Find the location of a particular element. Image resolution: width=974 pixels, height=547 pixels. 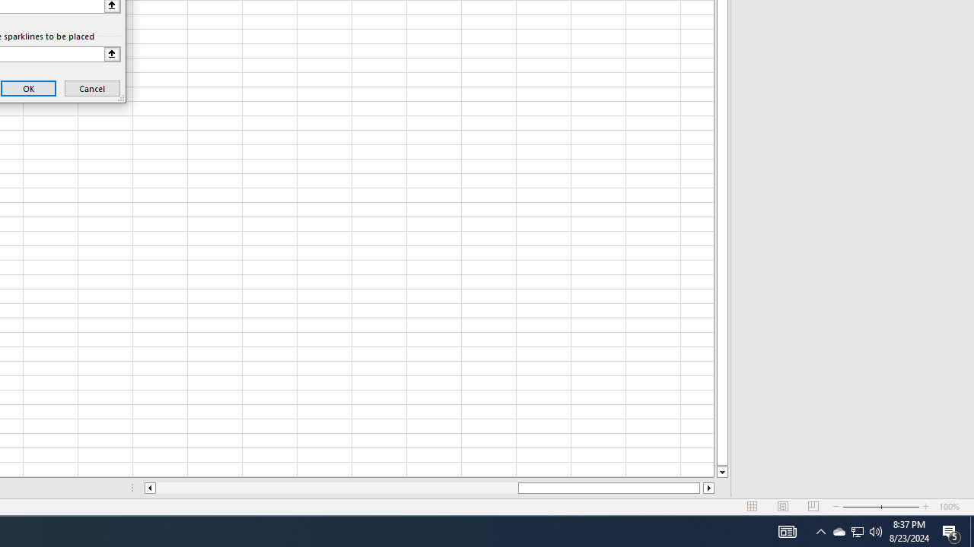

Q2790: 100% is located at coordinates (972, 532).